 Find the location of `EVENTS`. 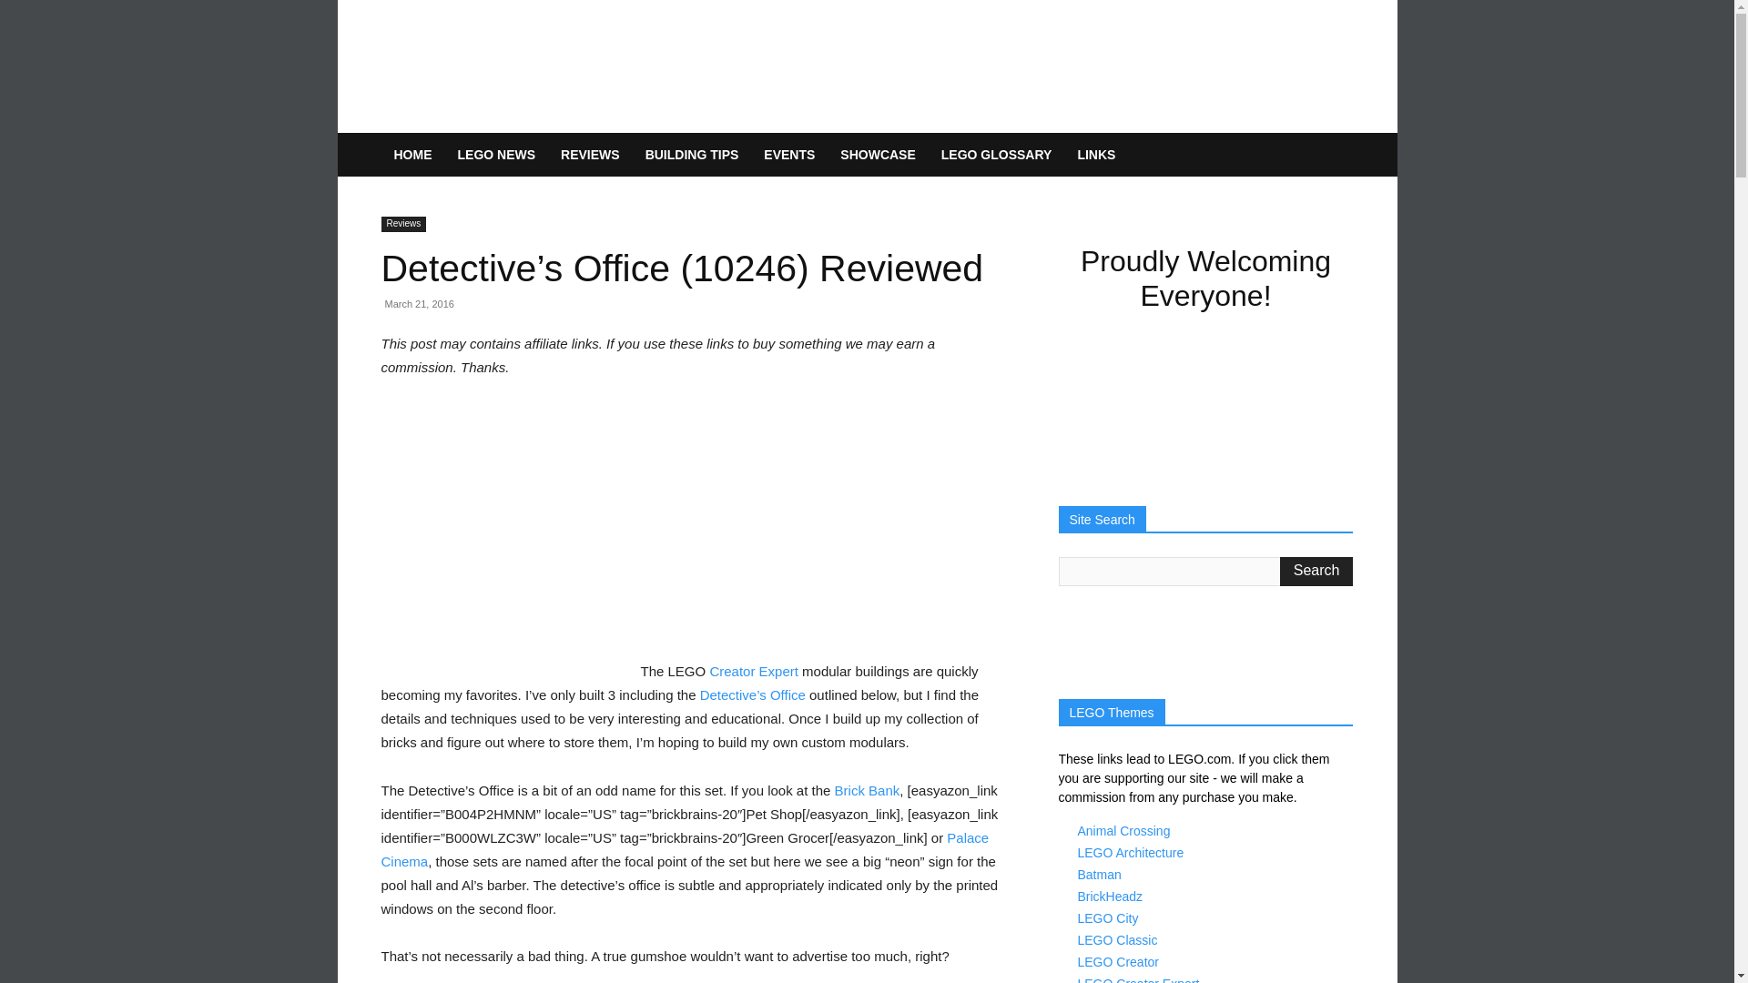

EVENTS is located at coordinates (788, 155).